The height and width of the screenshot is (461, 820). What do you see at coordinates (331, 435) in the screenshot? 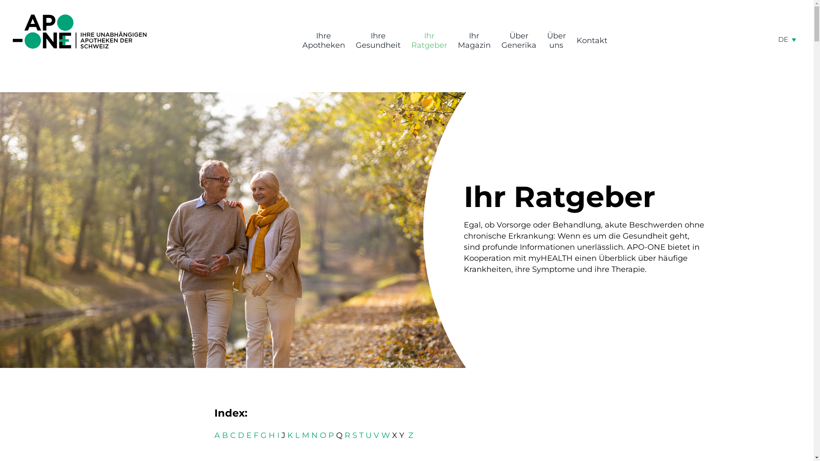
I see `P` at bounding box center [331, 435].